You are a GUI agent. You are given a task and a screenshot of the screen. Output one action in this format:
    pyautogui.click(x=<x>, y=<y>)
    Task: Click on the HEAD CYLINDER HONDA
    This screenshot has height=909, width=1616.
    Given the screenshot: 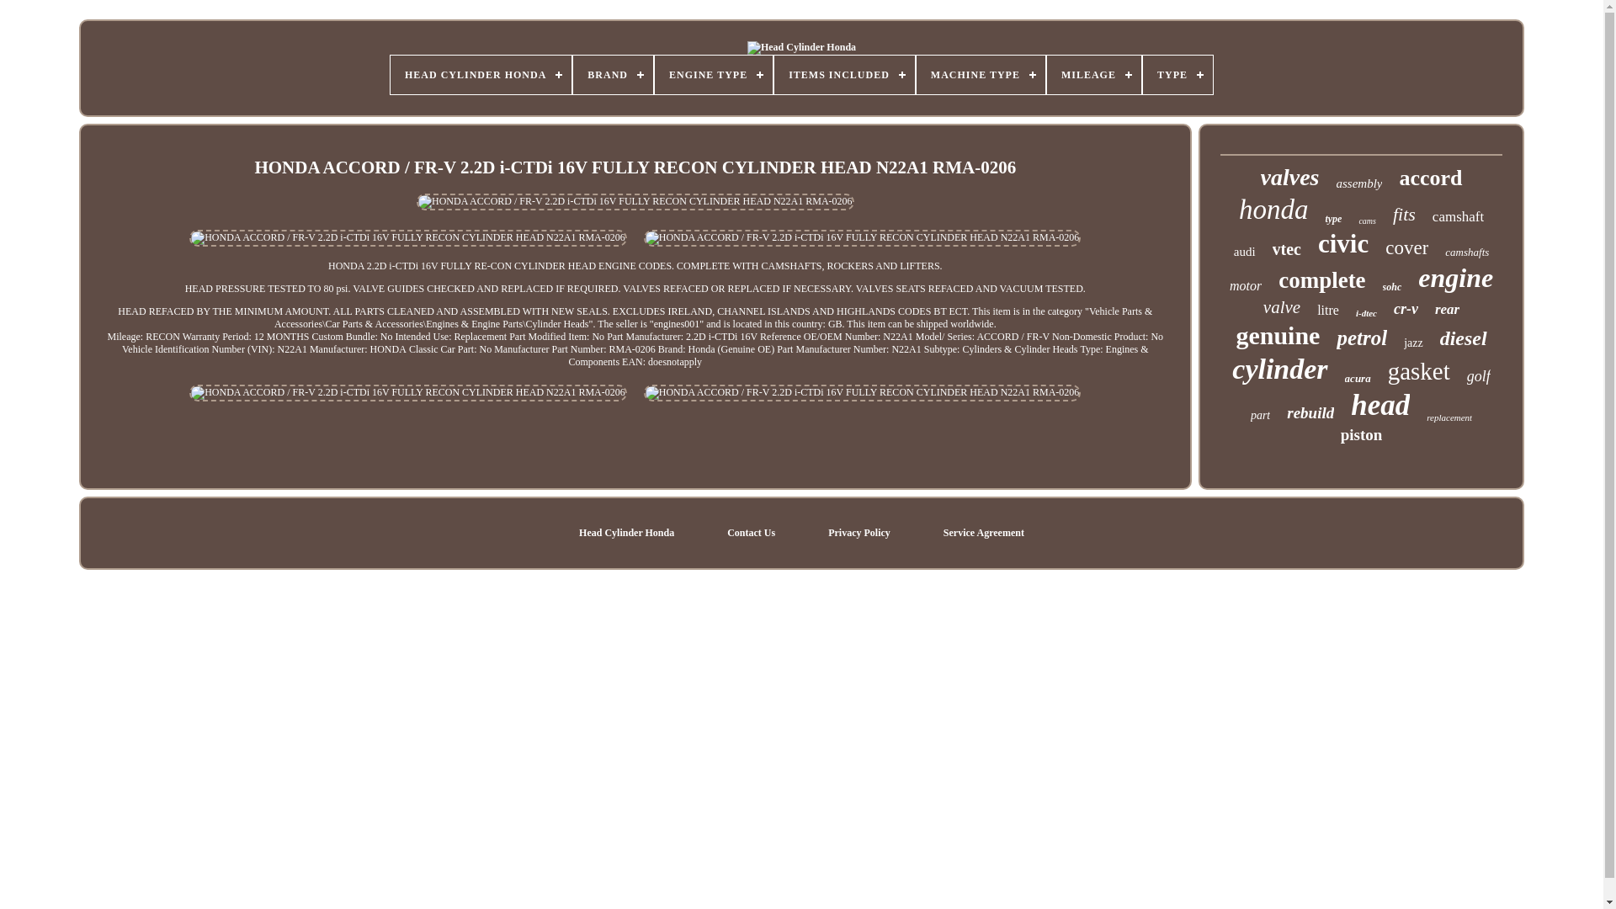 What is the action you would take?
    pyautogui.click(x=481, y=74)
    